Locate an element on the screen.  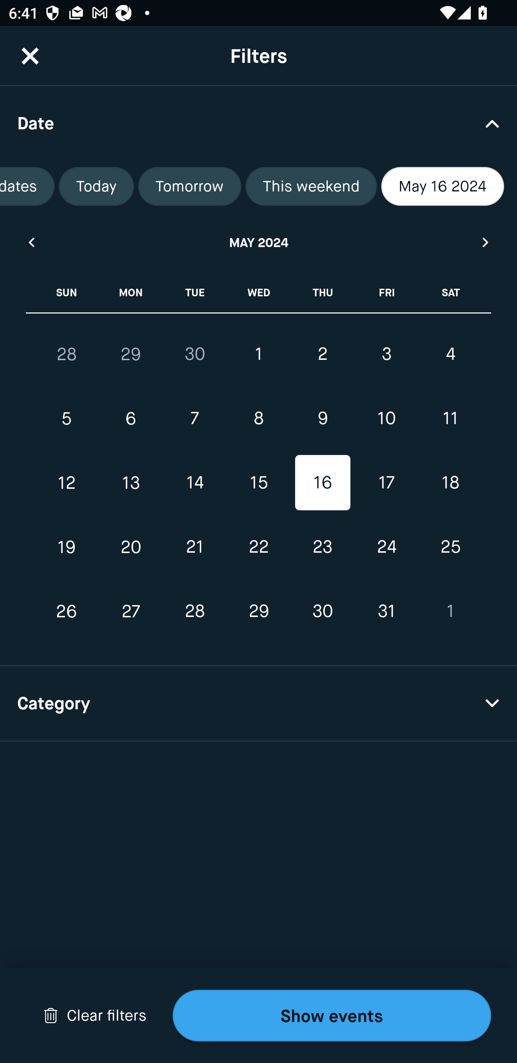
Previous is located at coordinates (31, 242).